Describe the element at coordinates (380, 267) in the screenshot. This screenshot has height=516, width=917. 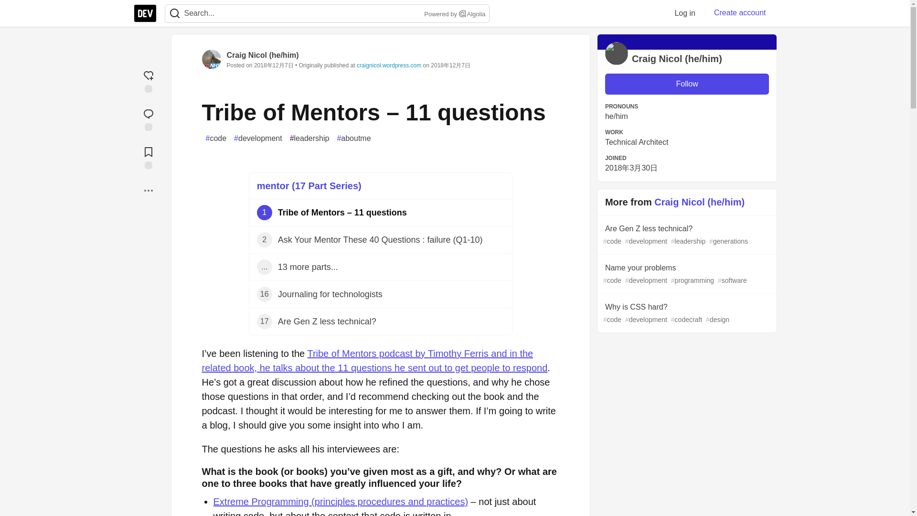
I see `View more` at that location.